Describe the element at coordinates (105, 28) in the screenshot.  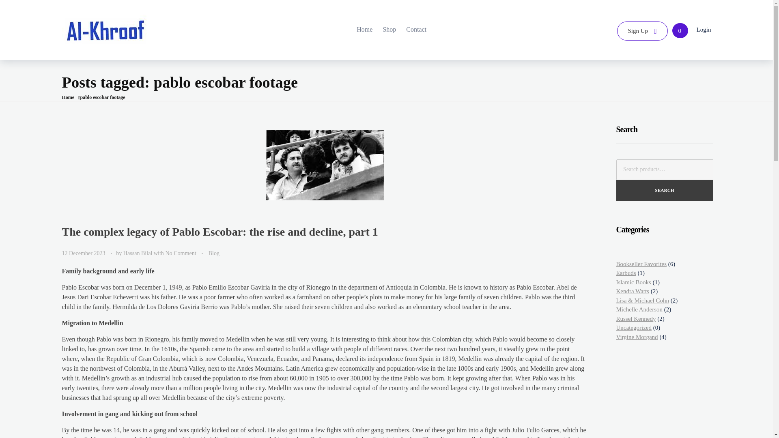
I see `alkhroof.com` at that location.